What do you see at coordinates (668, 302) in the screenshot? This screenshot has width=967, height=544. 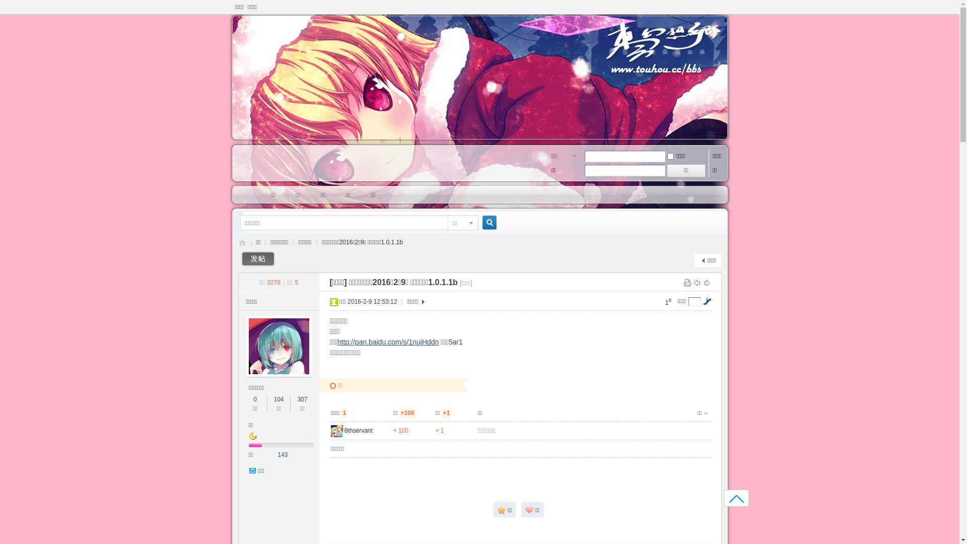 I see `1#` at bounding box center [668, 302].